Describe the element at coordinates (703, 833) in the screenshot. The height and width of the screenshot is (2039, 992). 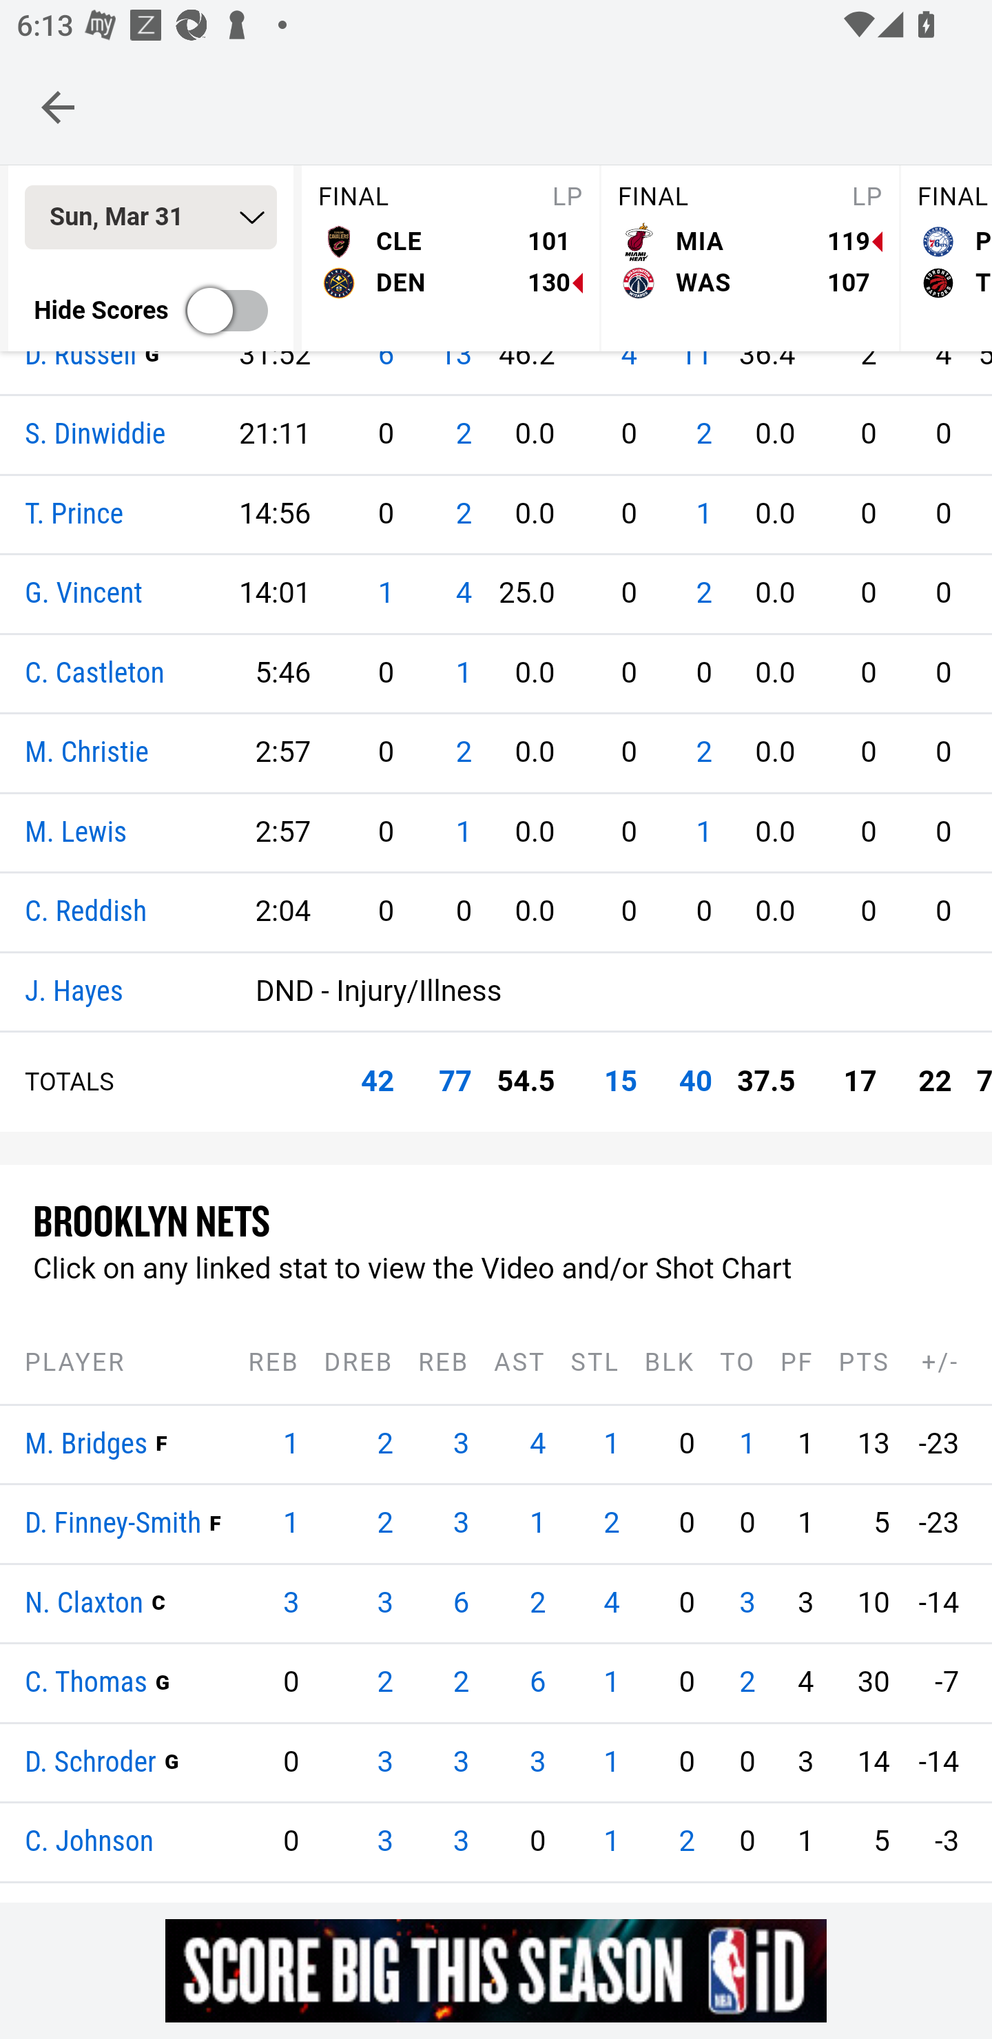
I see `1` at that location.